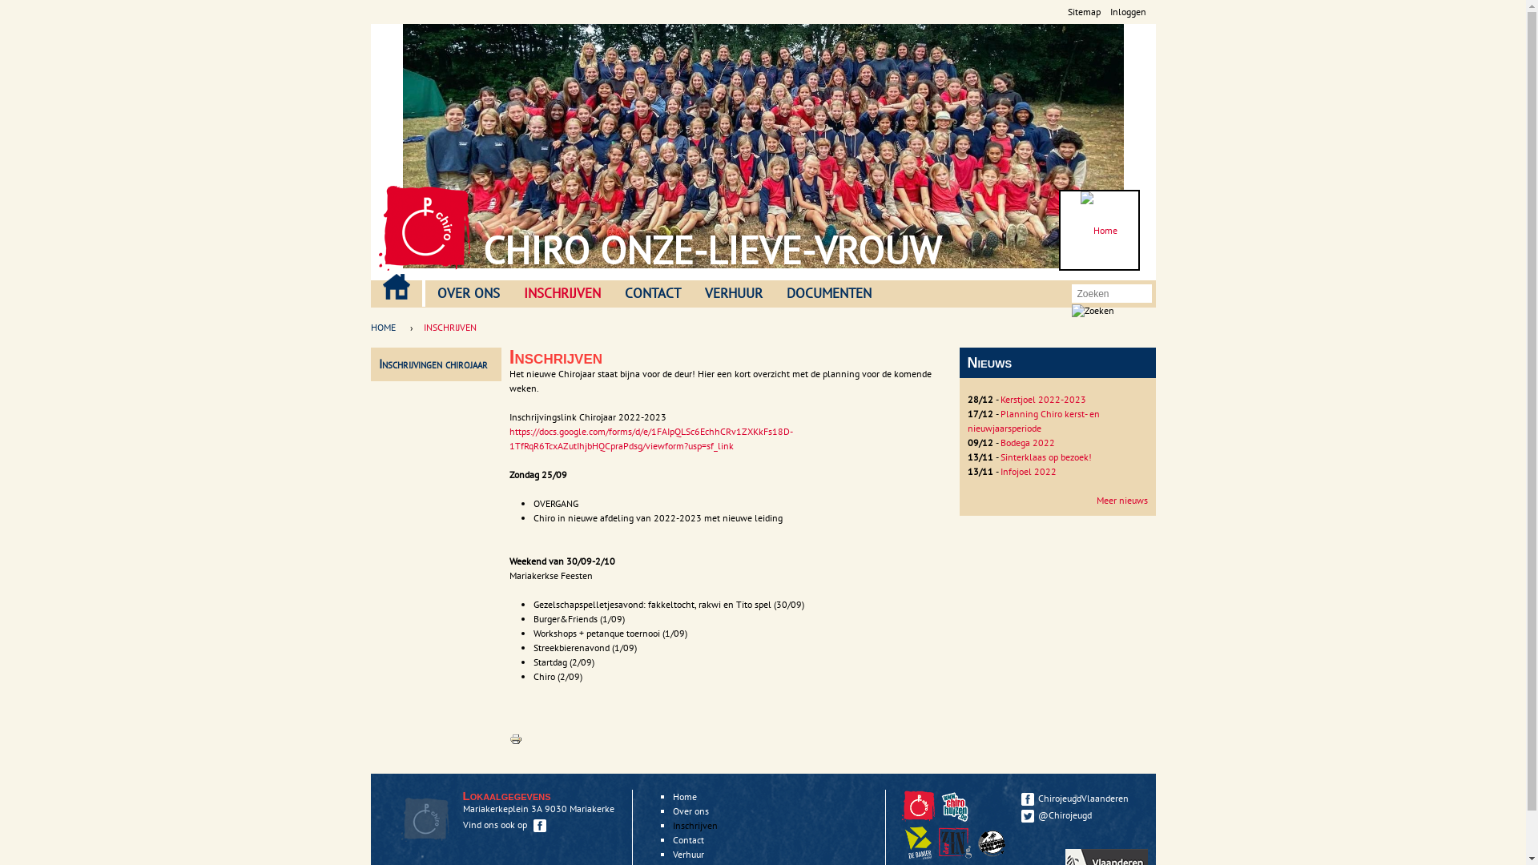 Image resolution: width=1538 pixels, height=865 pixels. I want to click on HOME, so click(396, 287).